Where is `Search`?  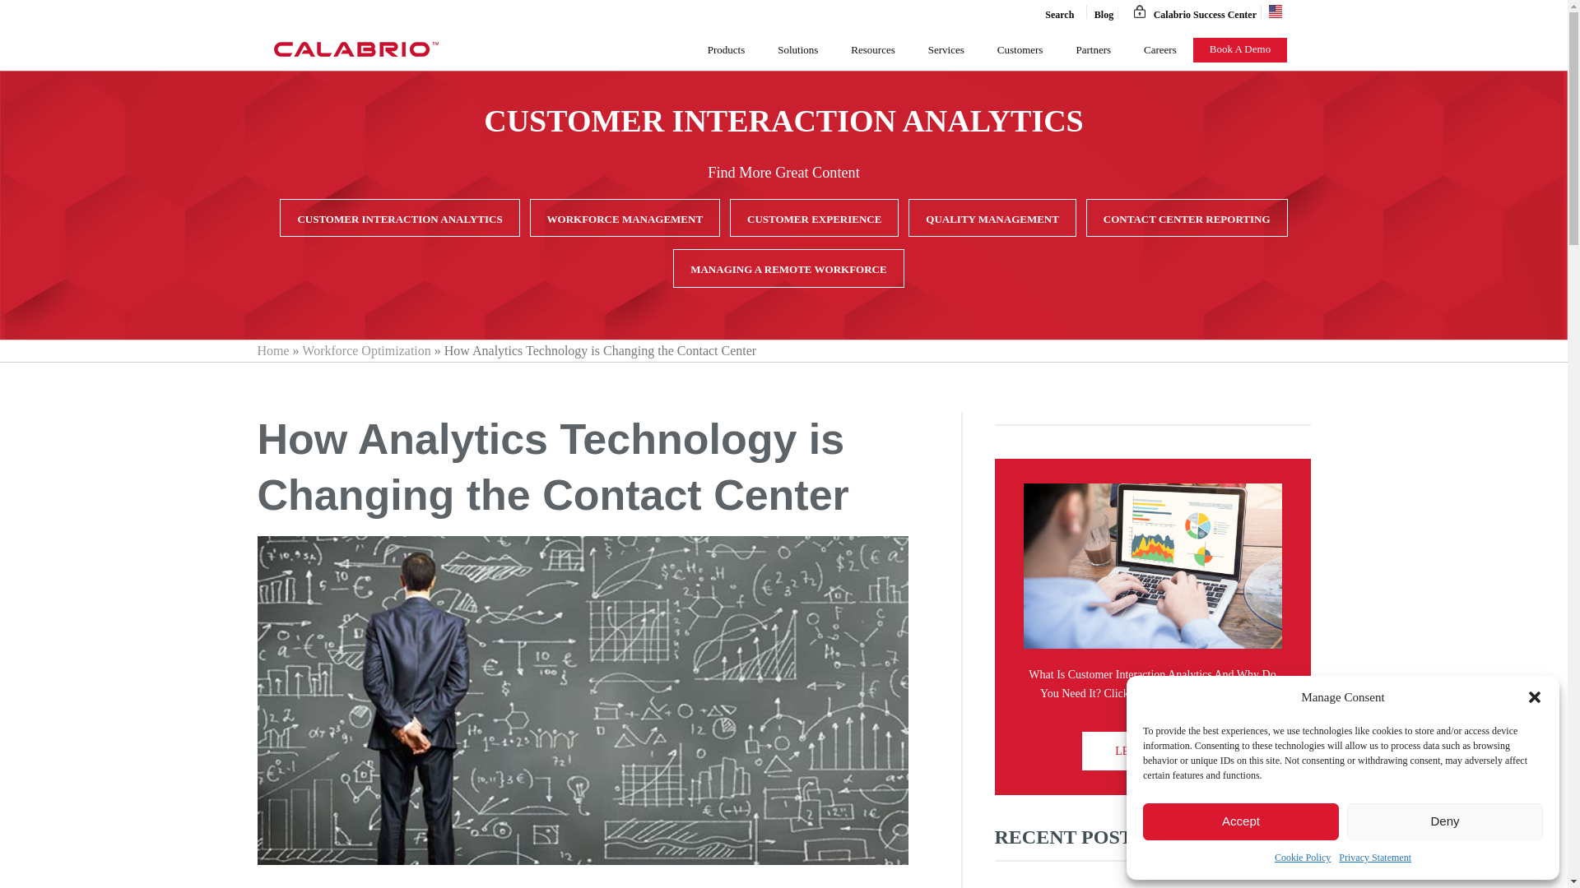 Search is located at coordinates (1053, 12).